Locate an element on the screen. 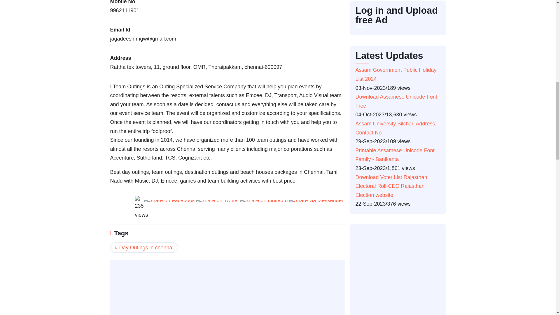 Image resolution: width=560 pixels, height=315 pixels. Printable Assamese Unicode Font Family - Banikanta is located at coordinates (395, 155).